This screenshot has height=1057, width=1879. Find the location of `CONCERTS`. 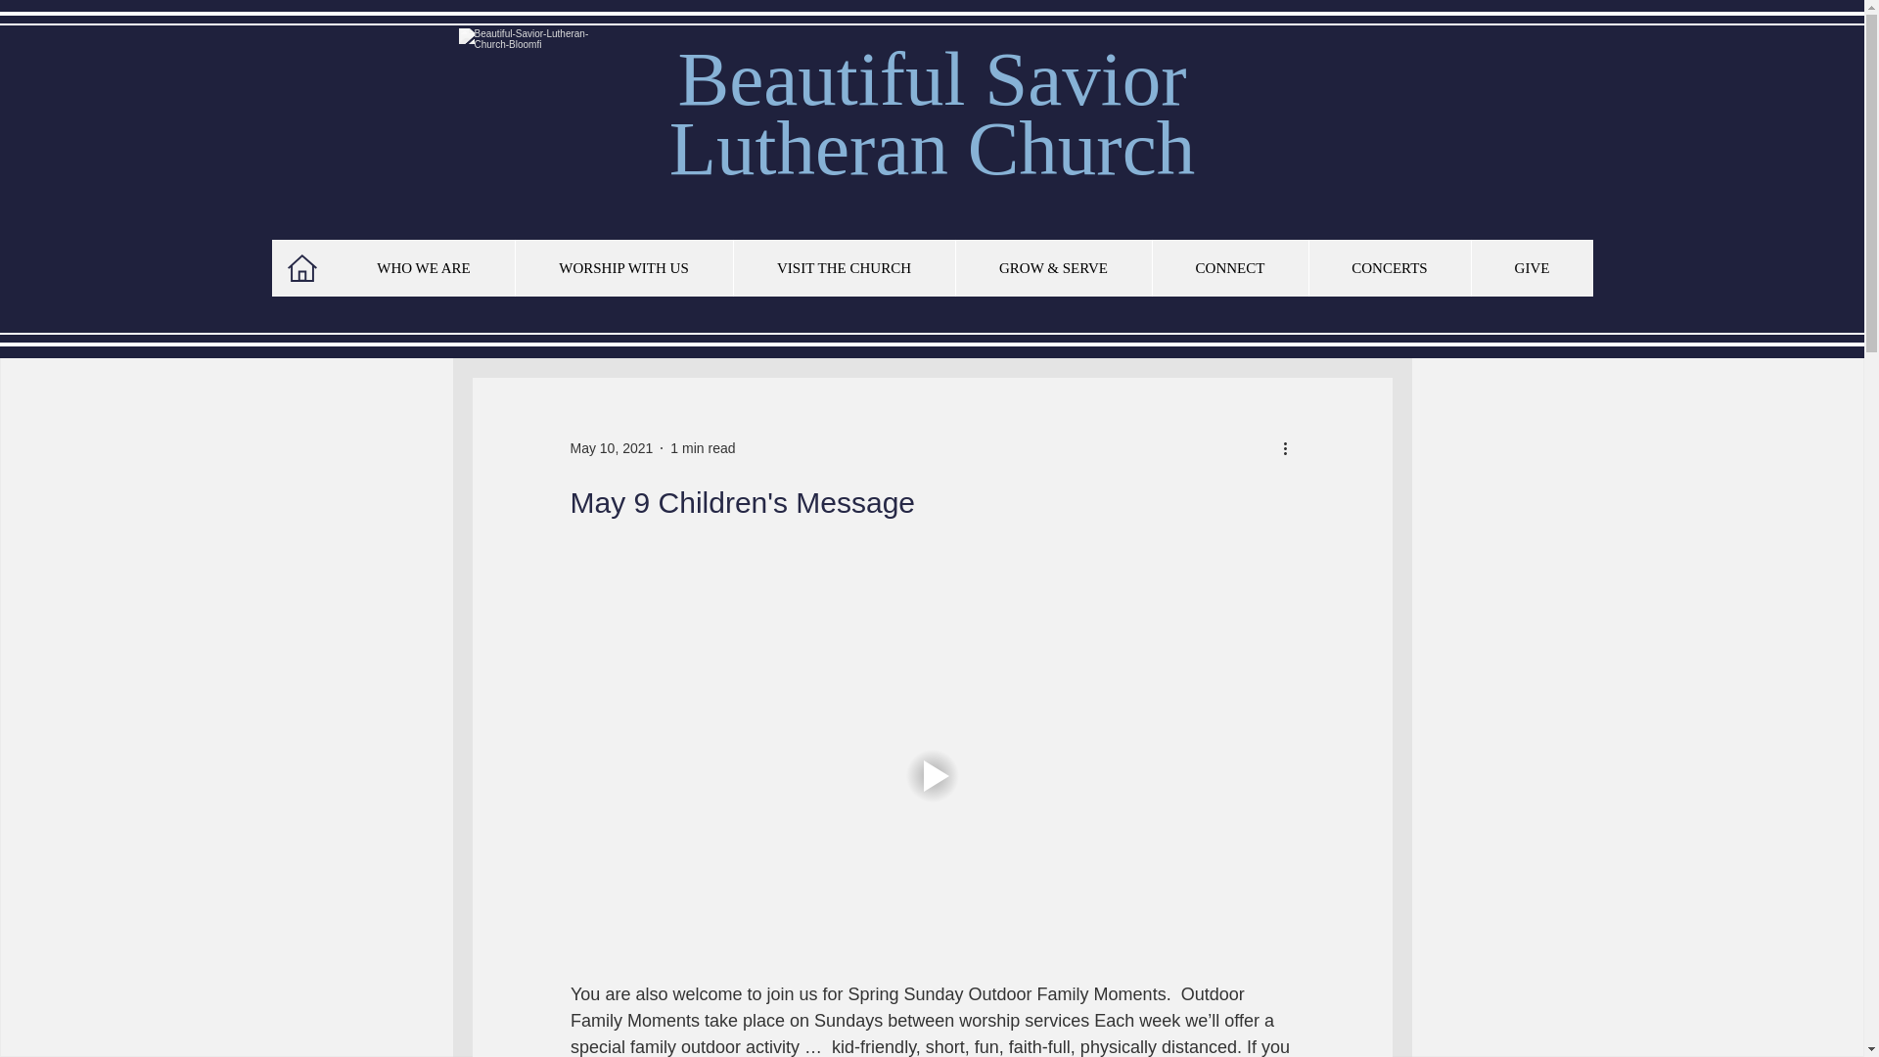

CONCERTS is located at coordinates (1388, 268).